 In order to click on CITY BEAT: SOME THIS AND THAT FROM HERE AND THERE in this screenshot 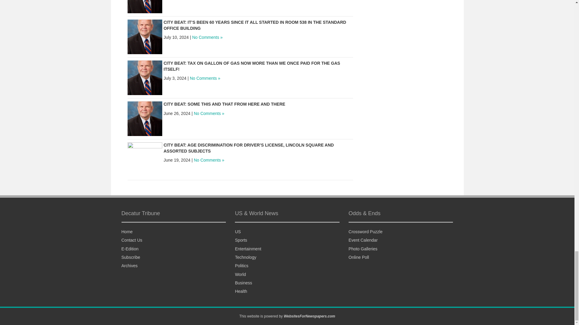, I will do `click(224, 104)`.